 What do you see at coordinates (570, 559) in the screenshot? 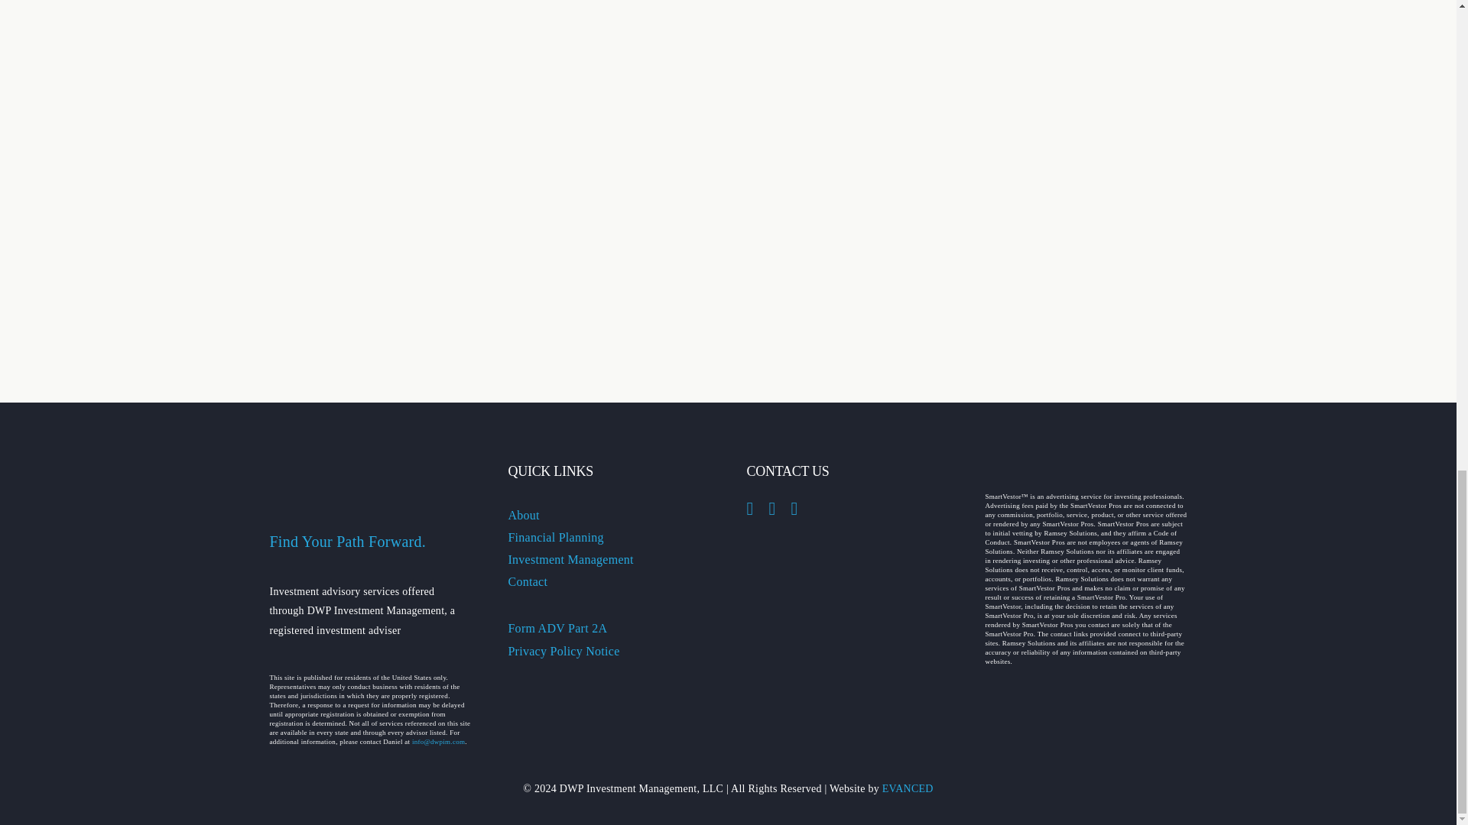
I see `Investment Management` at bounding box center [570, 559].